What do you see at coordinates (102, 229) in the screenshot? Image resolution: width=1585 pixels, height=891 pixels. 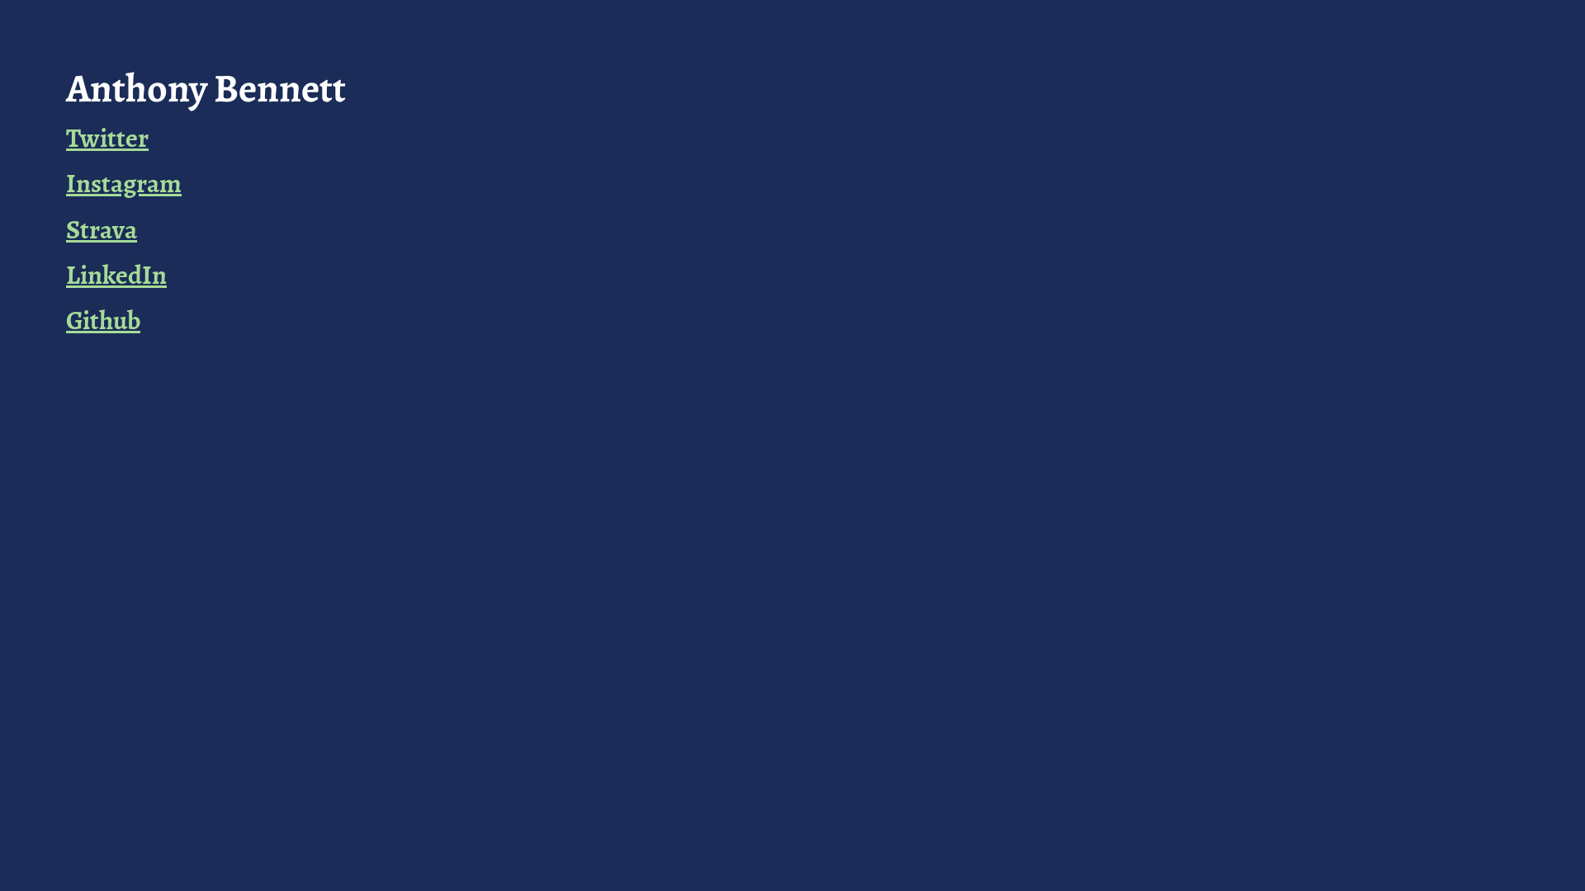 I see `Strava` at bounding box center [102, 229].